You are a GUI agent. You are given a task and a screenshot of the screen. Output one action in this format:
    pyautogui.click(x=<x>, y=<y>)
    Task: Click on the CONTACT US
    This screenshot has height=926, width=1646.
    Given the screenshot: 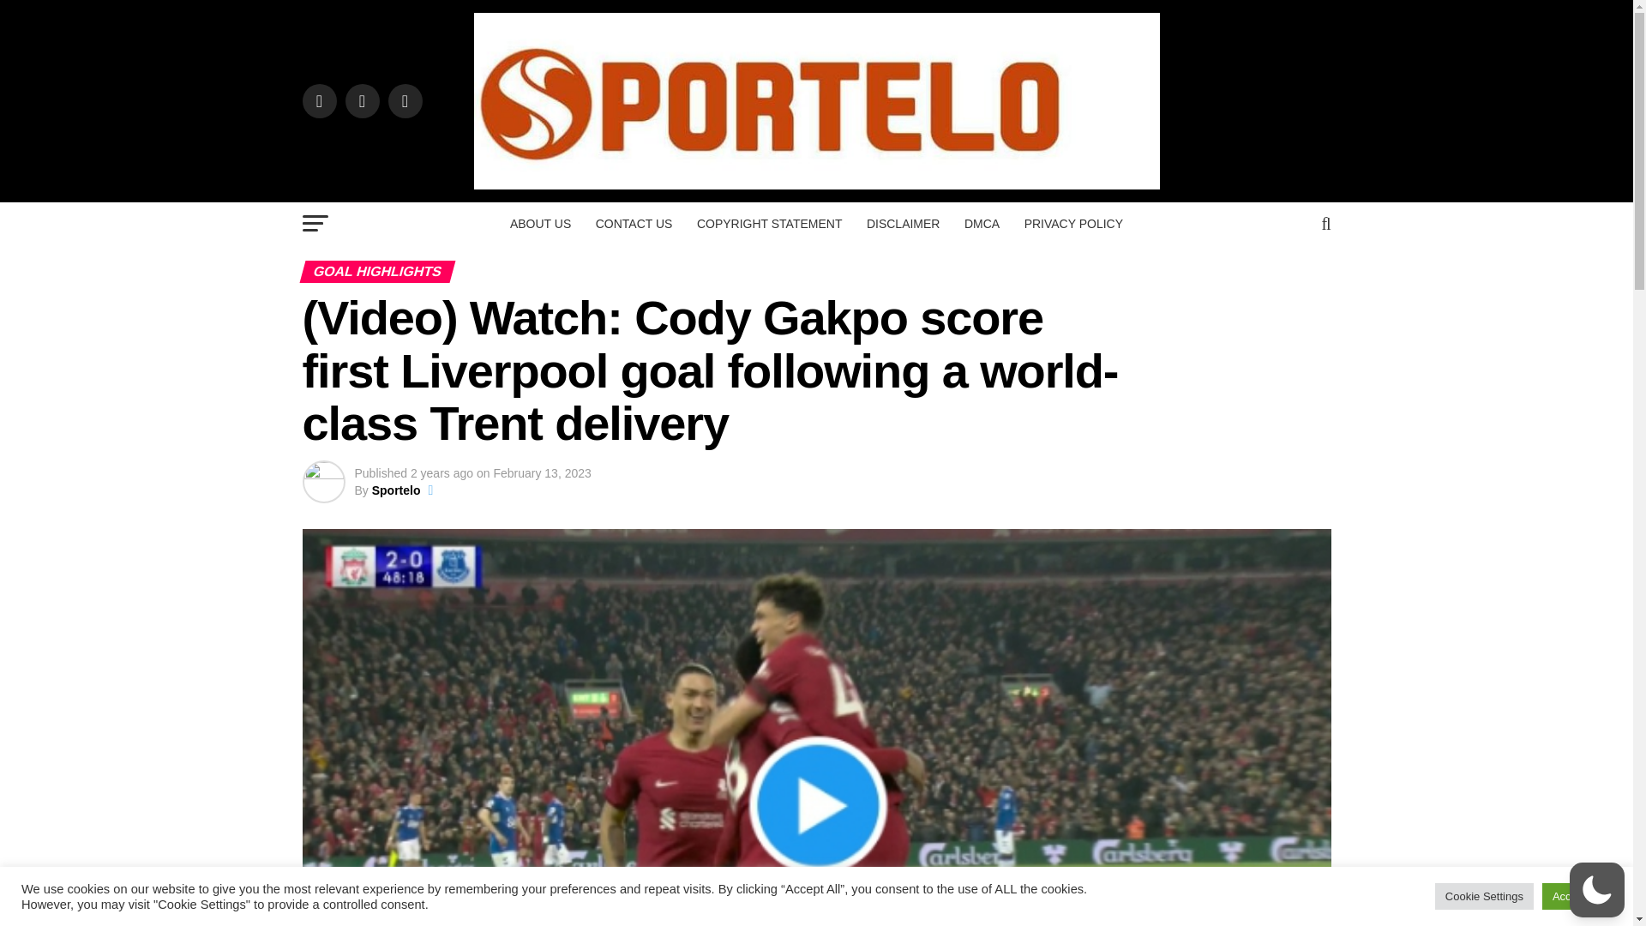 What is the action you would take?
    pyautogui.click(x=634, y=224)
    